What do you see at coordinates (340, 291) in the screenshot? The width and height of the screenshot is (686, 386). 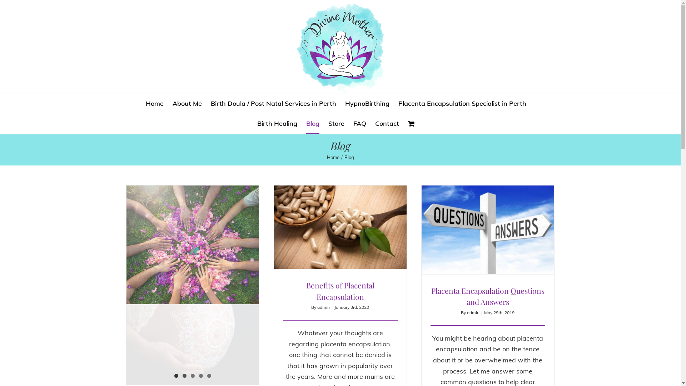 I see `Benefits of Placental Encapsulation` at bounding box center [340, 291].